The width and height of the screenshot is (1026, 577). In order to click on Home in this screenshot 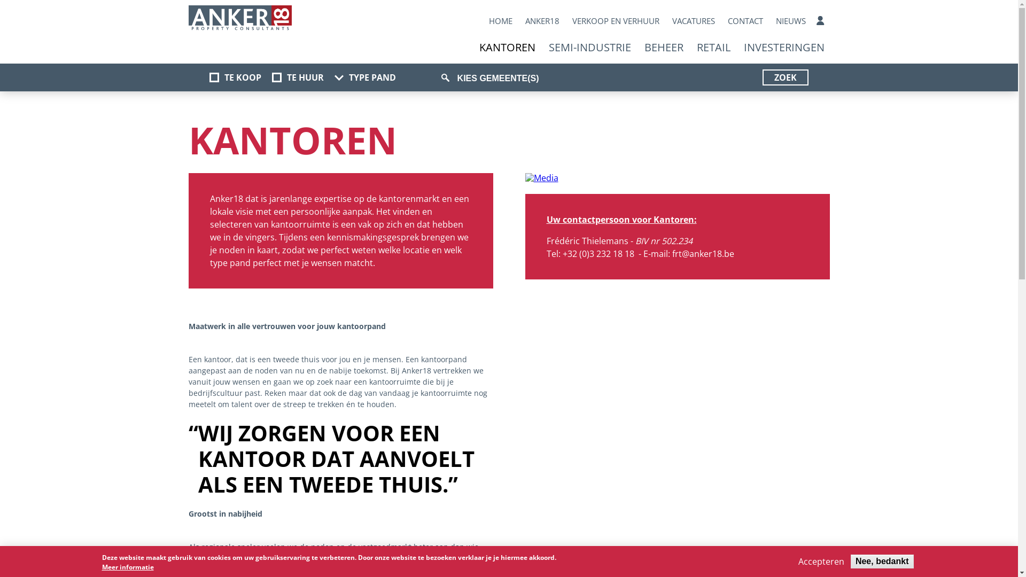, I will do `click(239, 19)`.